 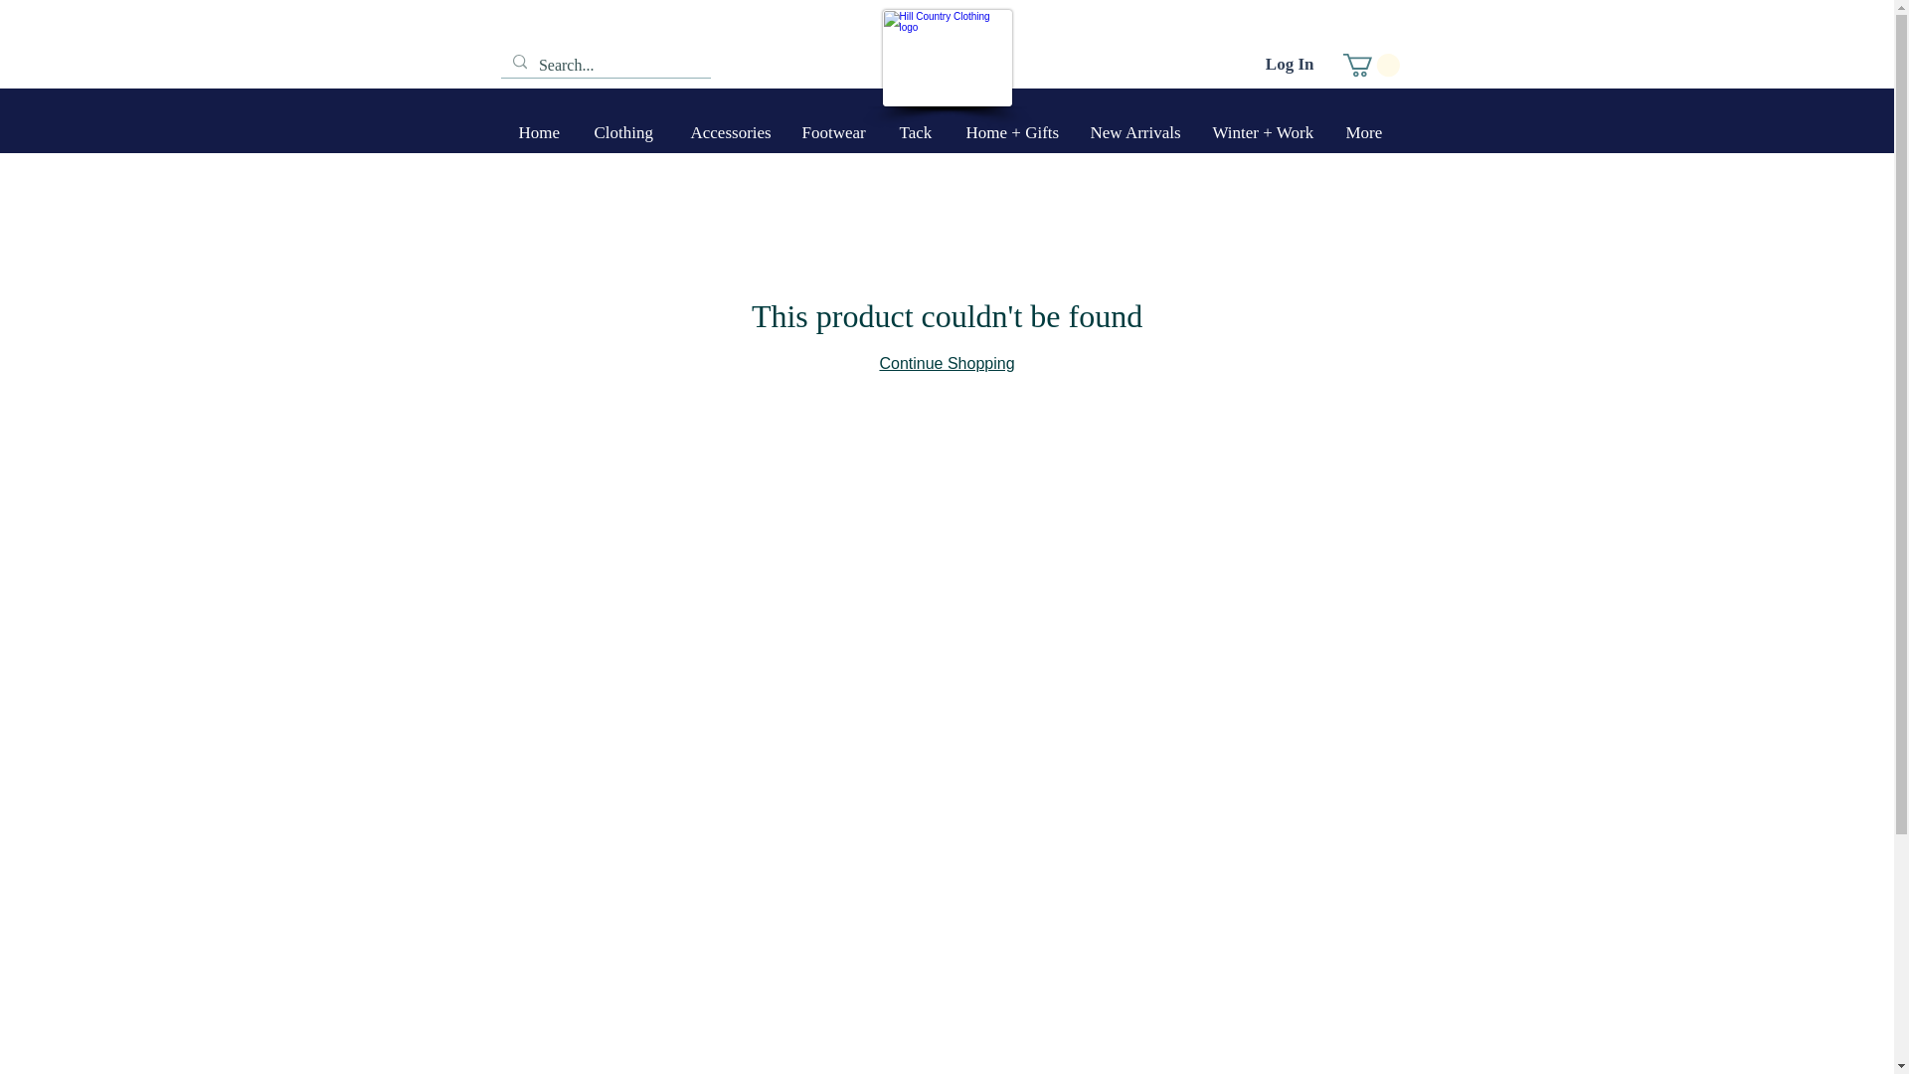 What do you see at coordinates (918, 133) in the screenshot?
I see `Tack` at bounding box center [918, 133].